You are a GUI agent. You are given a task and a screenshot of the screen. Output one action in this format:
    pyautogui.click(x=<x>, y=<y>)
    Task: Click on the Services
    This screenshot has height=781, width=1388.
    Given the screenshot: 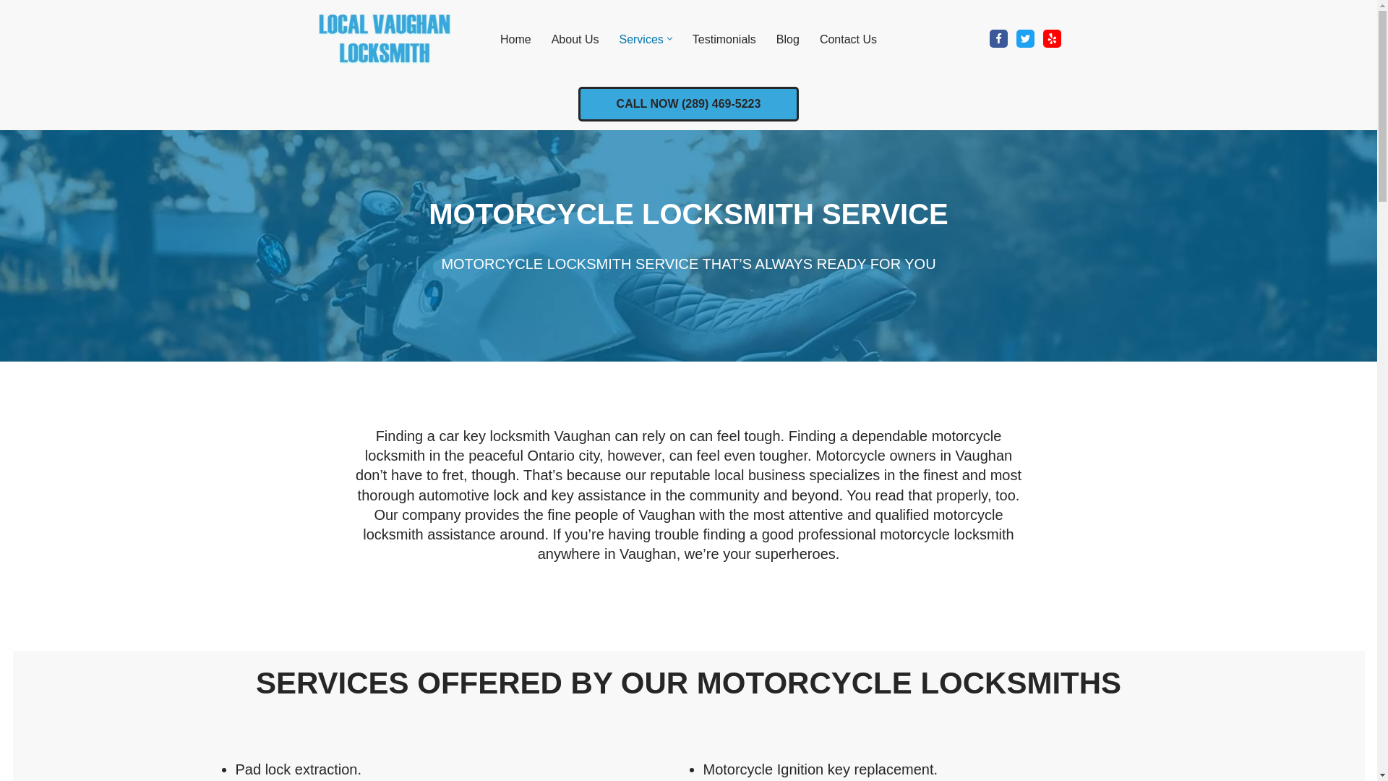 What is the action you would take?
    pyautogui.click(x=641, y=39)
    